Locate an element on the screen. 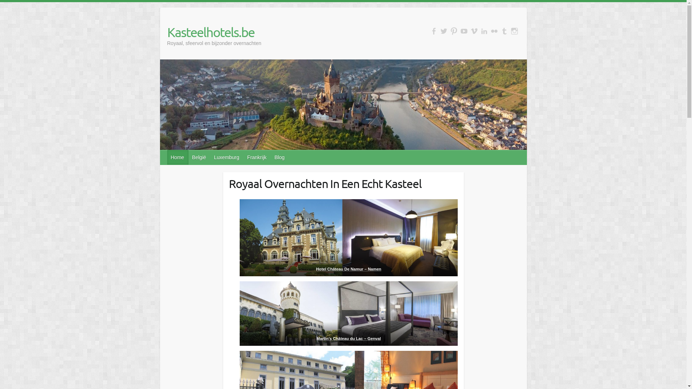 This screenshot has width=692, height=389. Home is located at coordinates (178, 157).